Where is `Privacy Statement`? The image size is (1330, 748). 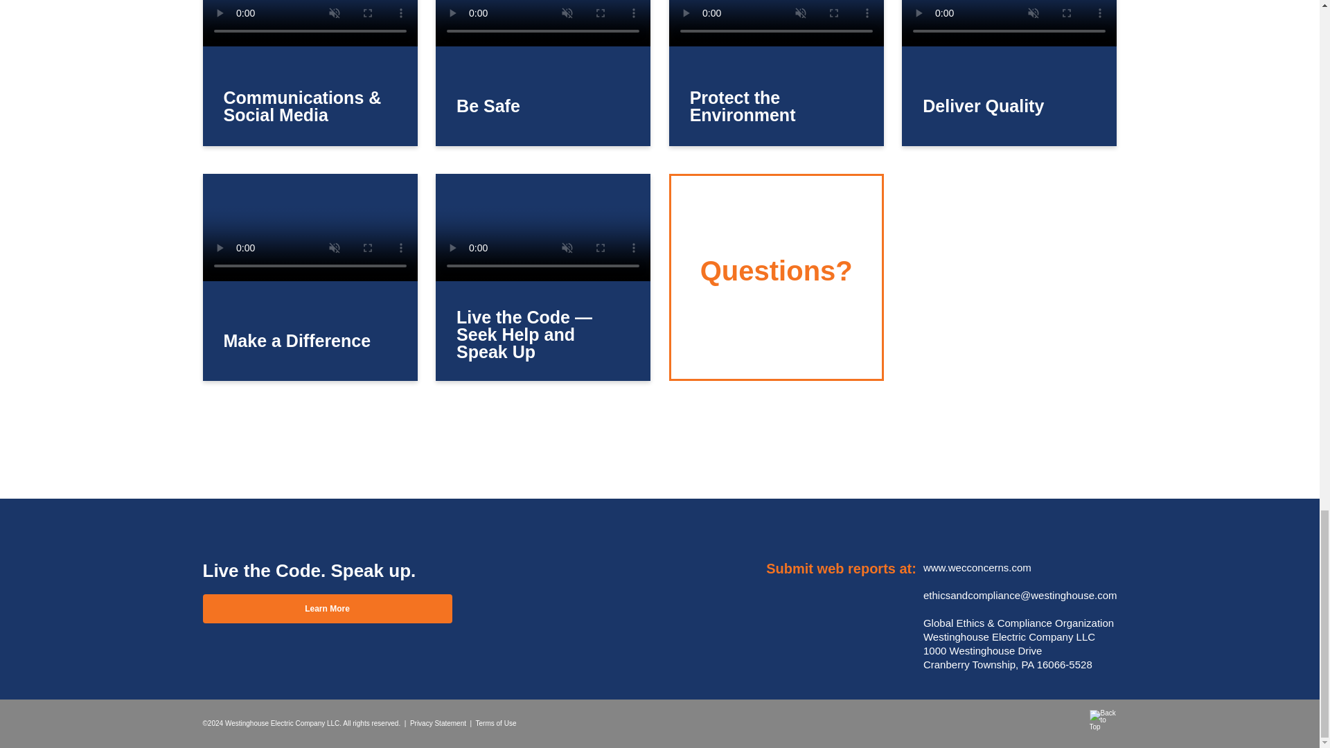 Privacy Statement is located at coordinates (438, 723).